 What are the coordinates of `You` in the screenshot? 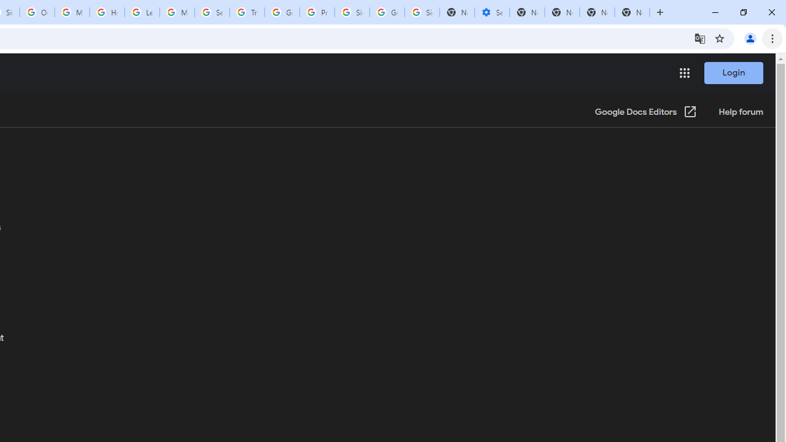 It's located at (750, 38).